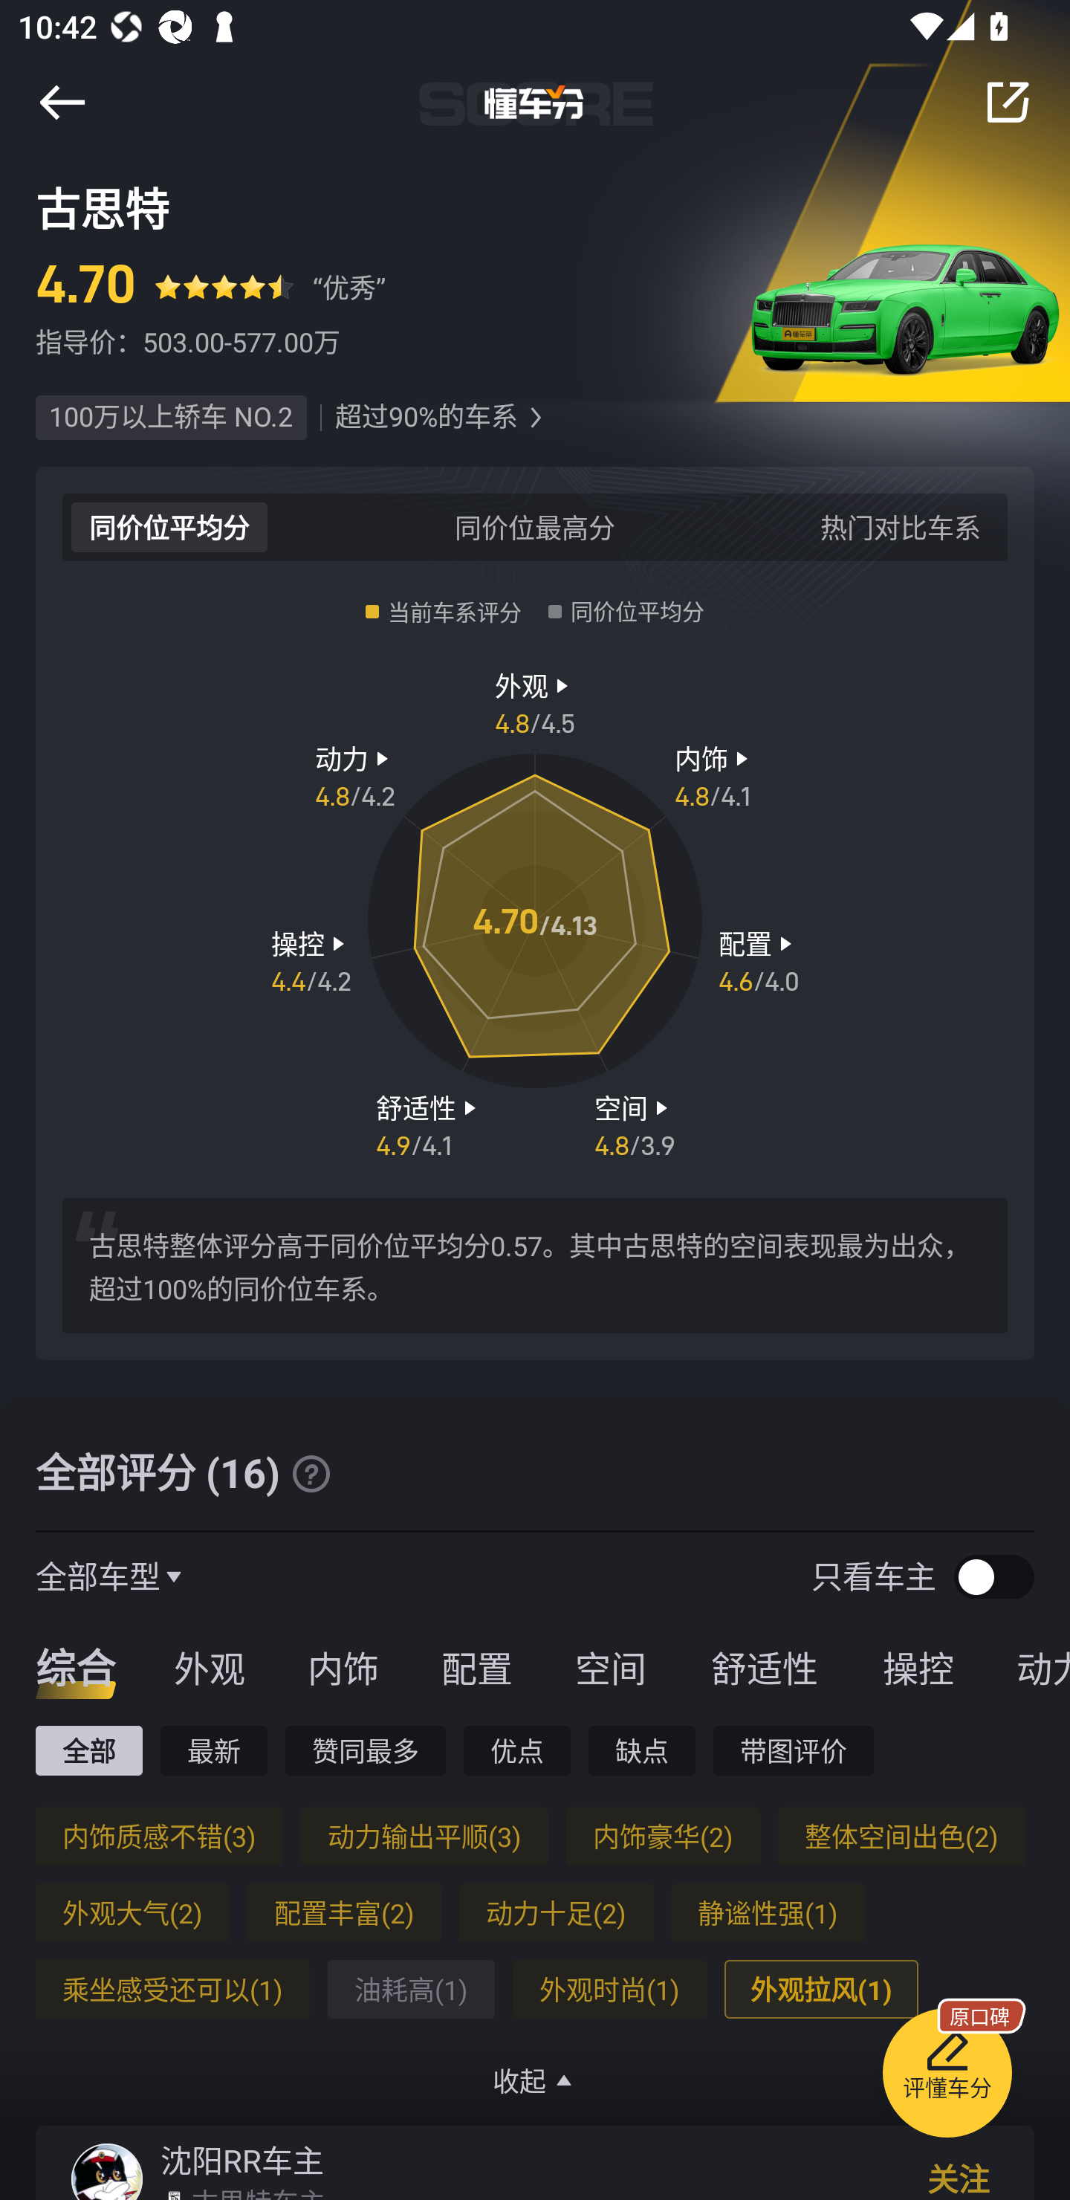 The image size is (1070, 2200). I want to click on 操控, so click(918, 1667).